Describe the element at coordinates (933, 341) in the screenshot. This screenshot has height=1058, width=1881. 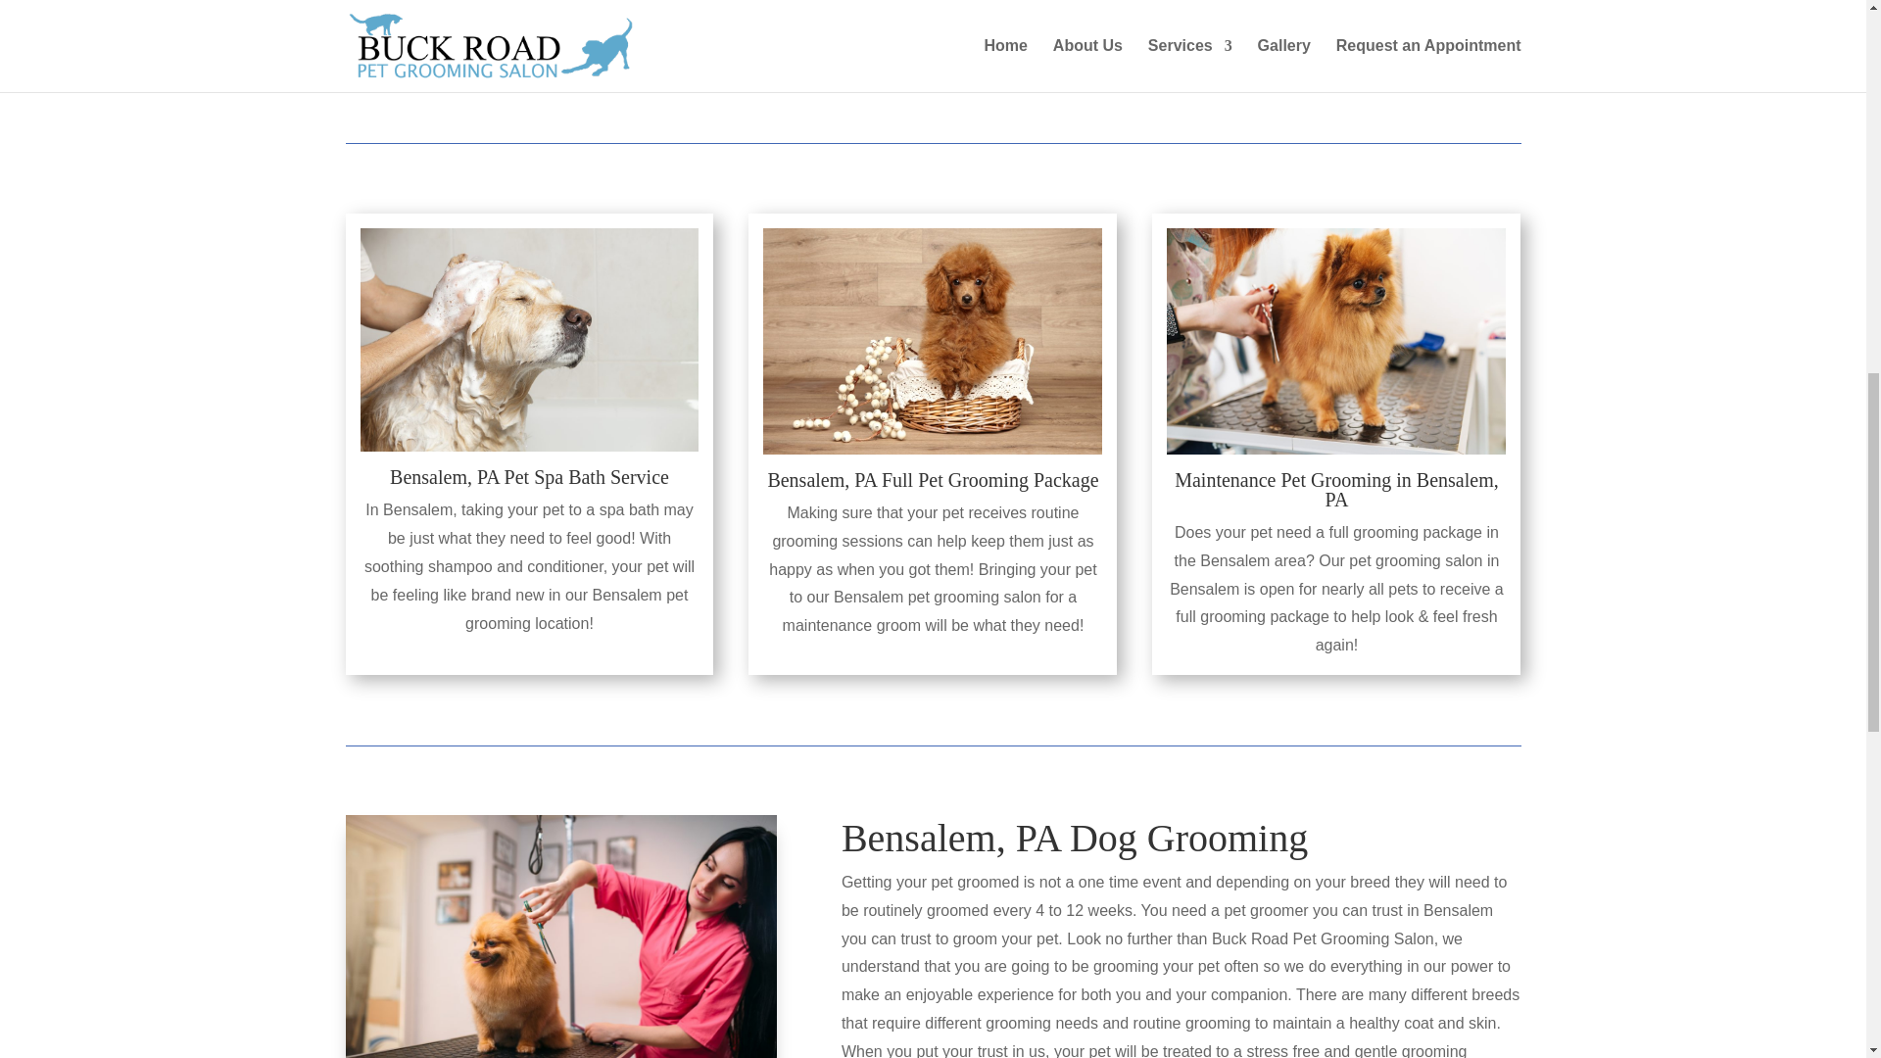
I see `Full Dog Grooming Service in Bensalem, PA` at that location.